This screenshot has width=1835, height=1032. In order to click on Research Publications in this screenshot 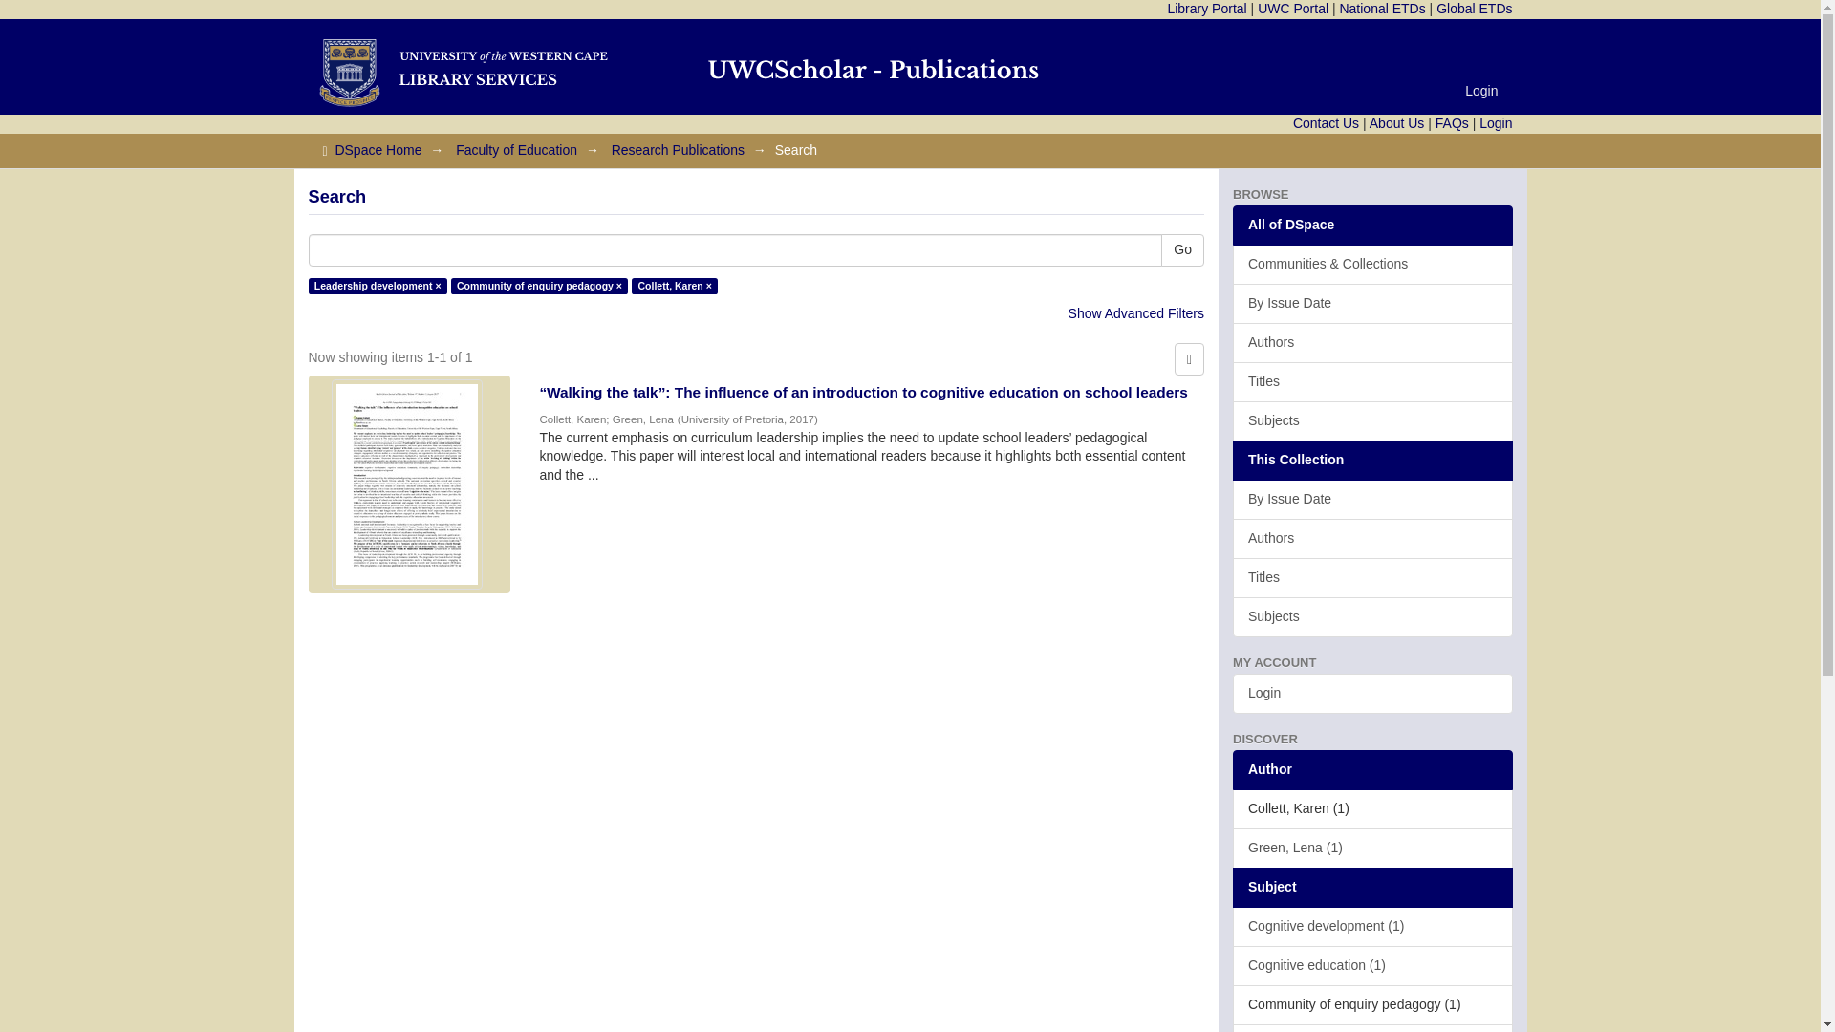, I will do `click(678, 150)`.